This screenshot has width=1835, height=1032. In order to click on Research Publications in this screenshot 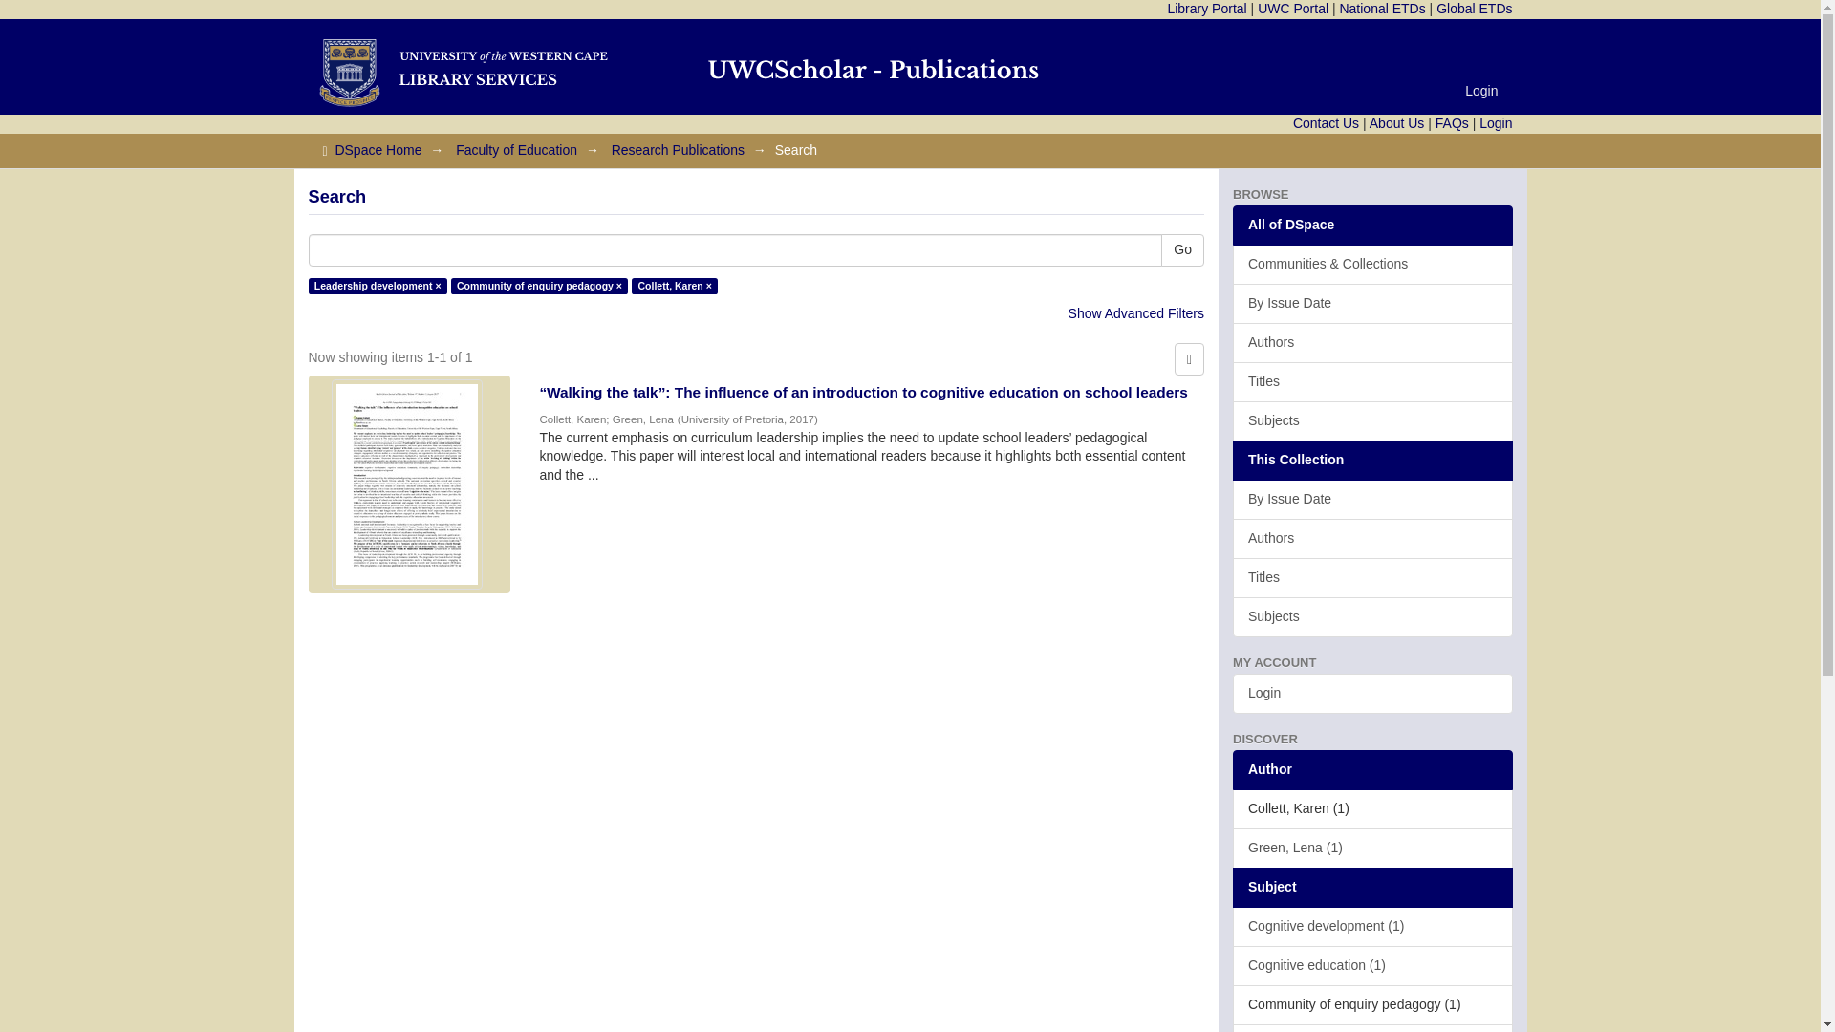, I will do `click(678, 150)`.